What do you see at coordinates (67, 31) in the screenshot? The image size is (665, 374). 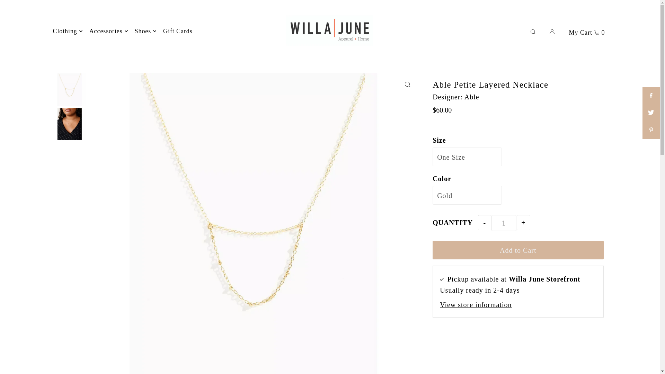 I see `Clothing` at bounding box center [67, 31].